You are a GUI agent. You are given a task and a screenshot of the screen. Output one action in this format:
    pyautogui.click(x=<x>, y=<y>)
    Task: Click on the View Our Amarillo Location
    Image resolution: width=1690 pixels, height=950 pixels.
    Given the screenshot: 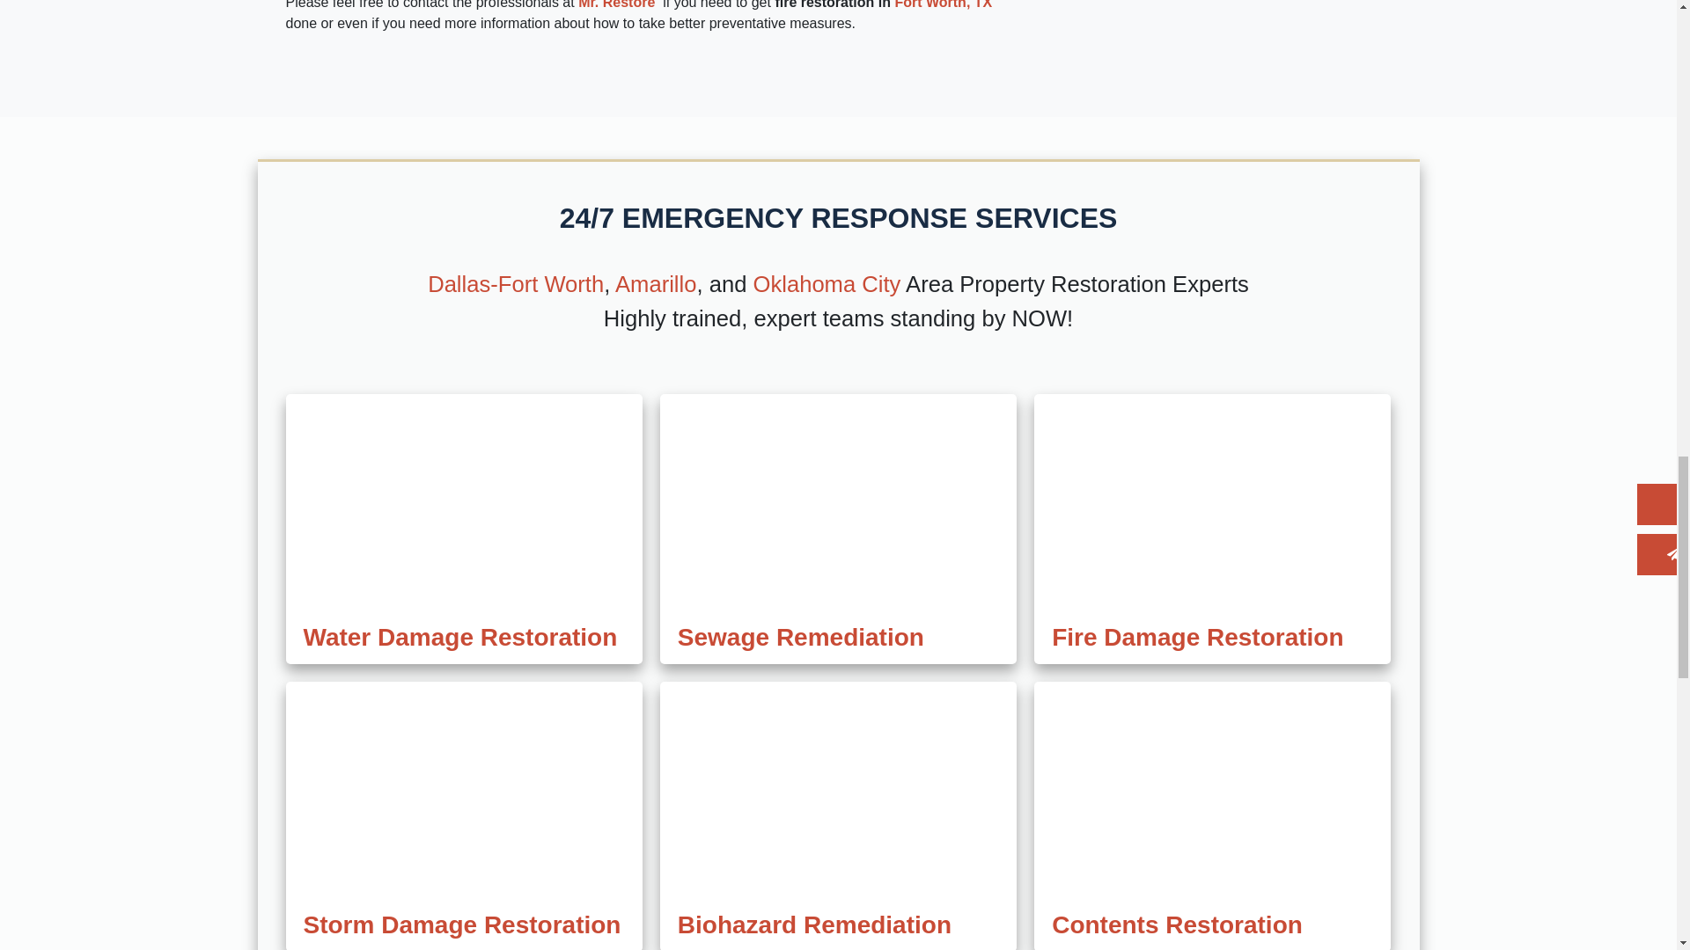 What is the action you would take?
    pyautogui.click(x=655, y=283)
    